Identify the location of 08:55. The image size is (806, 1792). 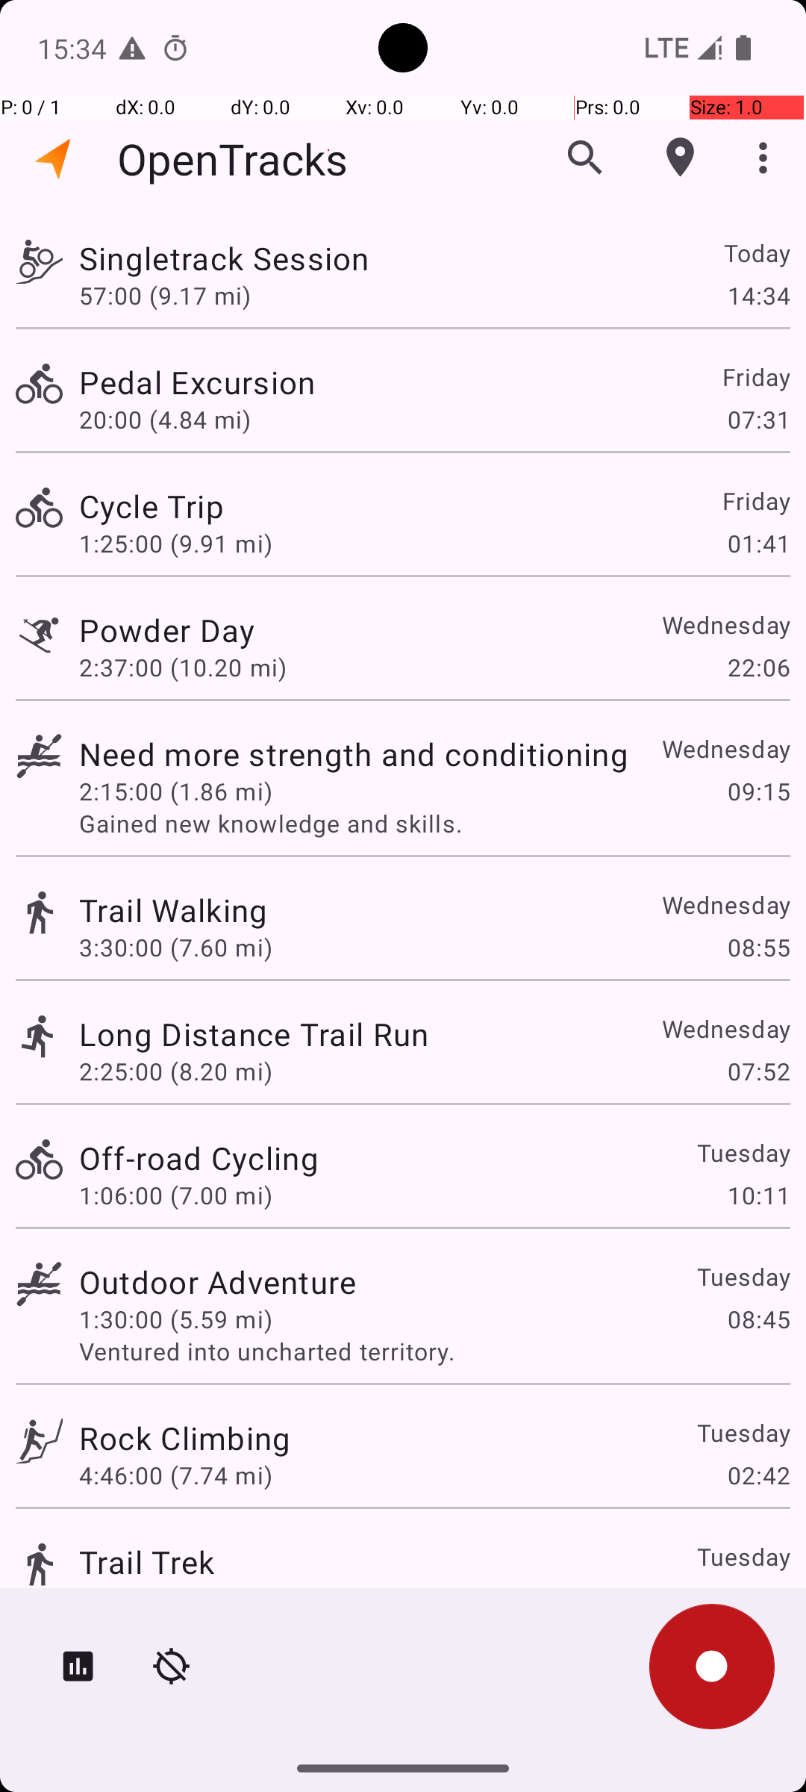
(758, 947).